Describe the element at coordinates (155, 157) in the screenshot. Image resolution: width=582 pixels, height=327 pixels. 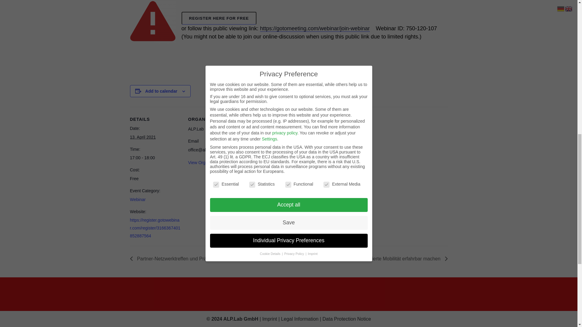
I see `2021-04-13` at that location.